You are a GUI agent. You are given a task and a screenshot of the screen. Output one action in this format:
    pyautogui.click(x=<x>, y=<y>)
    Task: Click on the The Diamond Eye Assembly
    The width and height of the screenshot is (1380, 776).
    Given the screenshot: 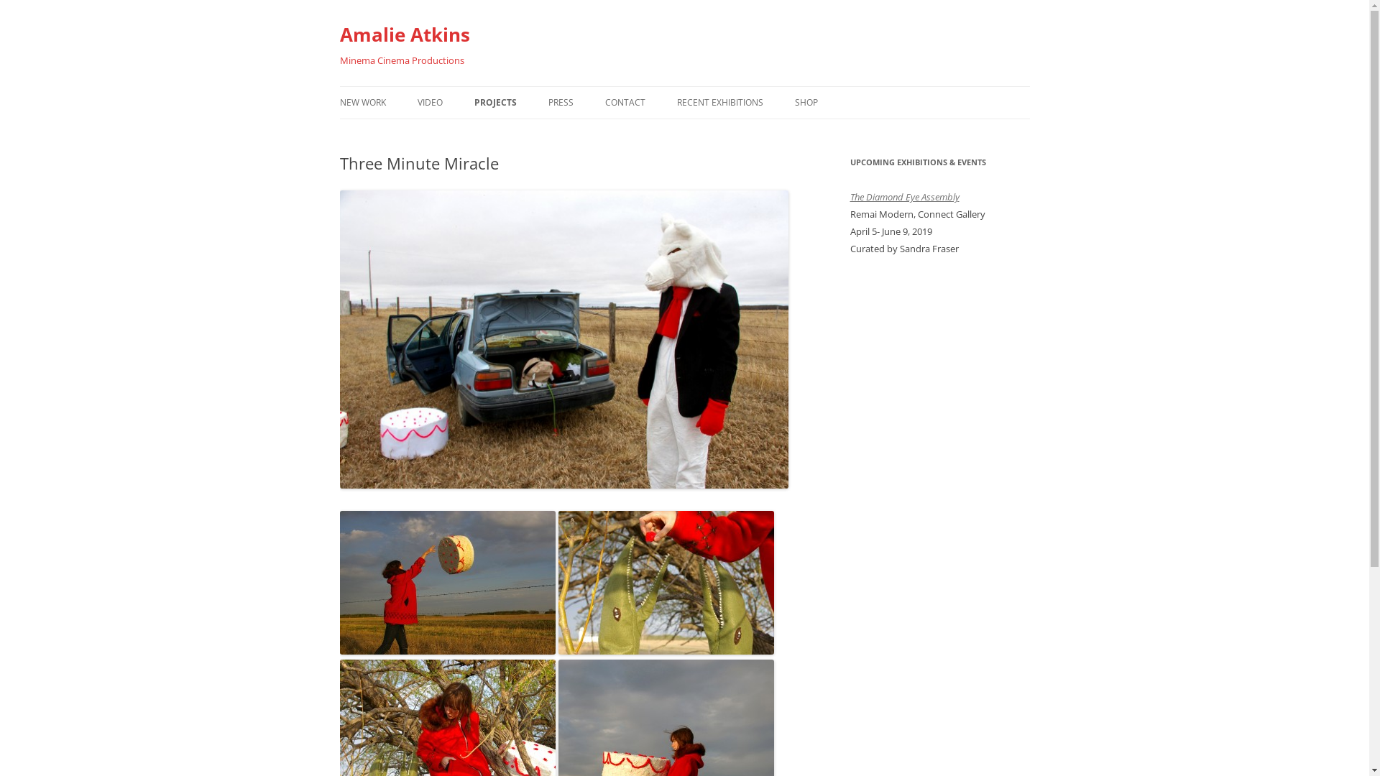 What is the action you would take?
    pyautogui.click(x=904, y=197)
    